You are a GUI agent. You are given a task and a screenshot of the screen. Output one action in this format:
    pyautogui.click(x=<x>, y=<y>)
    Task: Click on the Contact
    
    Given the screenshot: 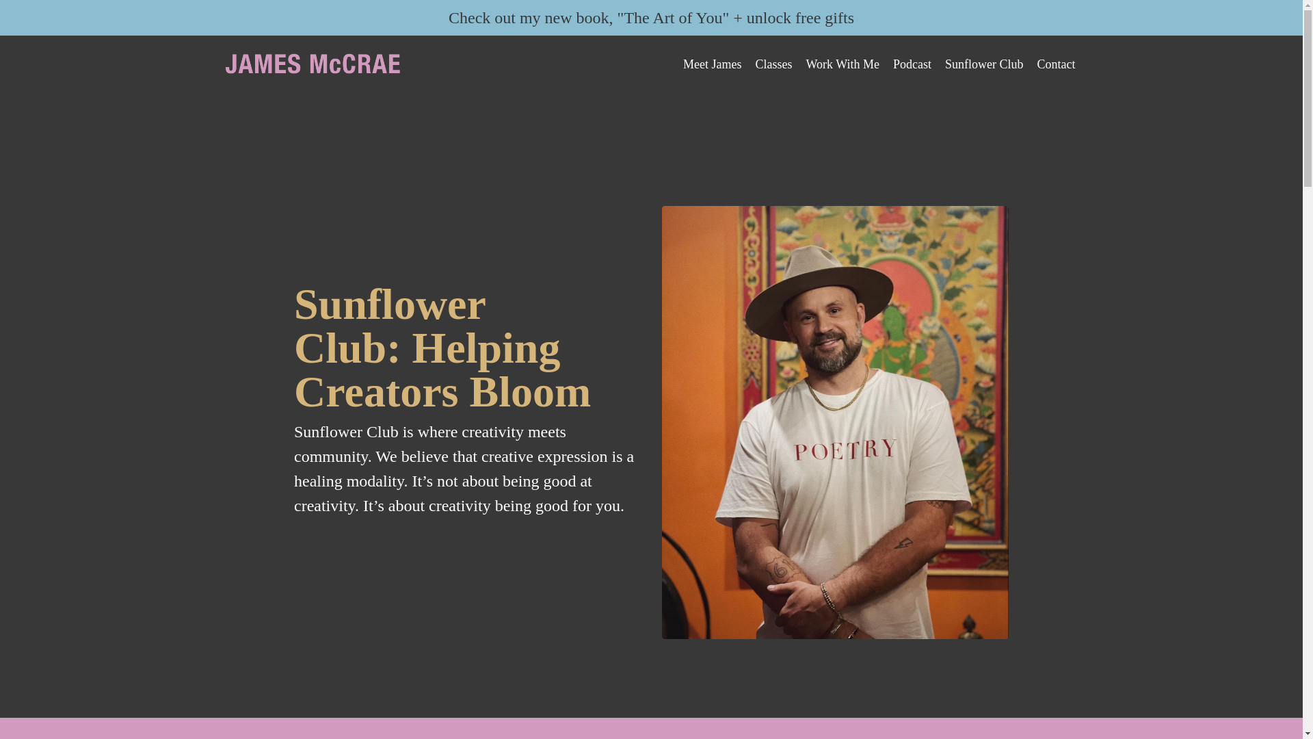 What is the action you would take?
    pyautogui.click(x=1056, y=64)
    